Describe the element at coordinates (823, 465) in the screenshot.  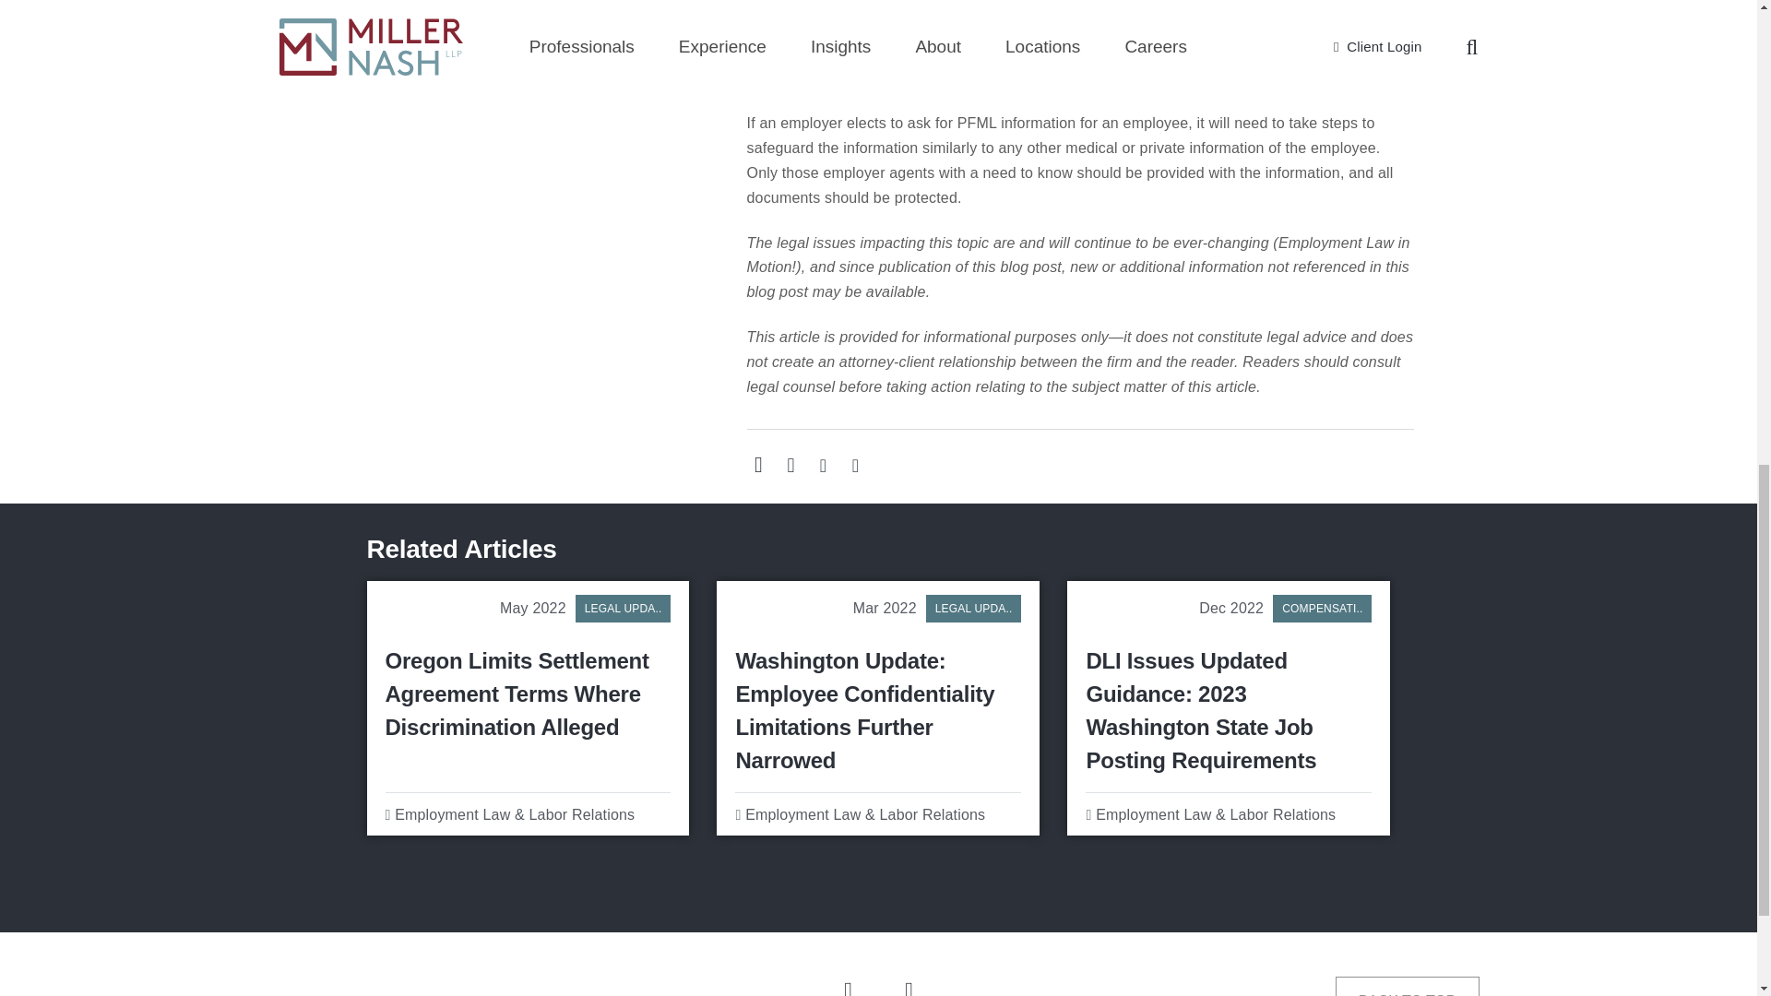
I see `Share via LinkedIn` at that location.